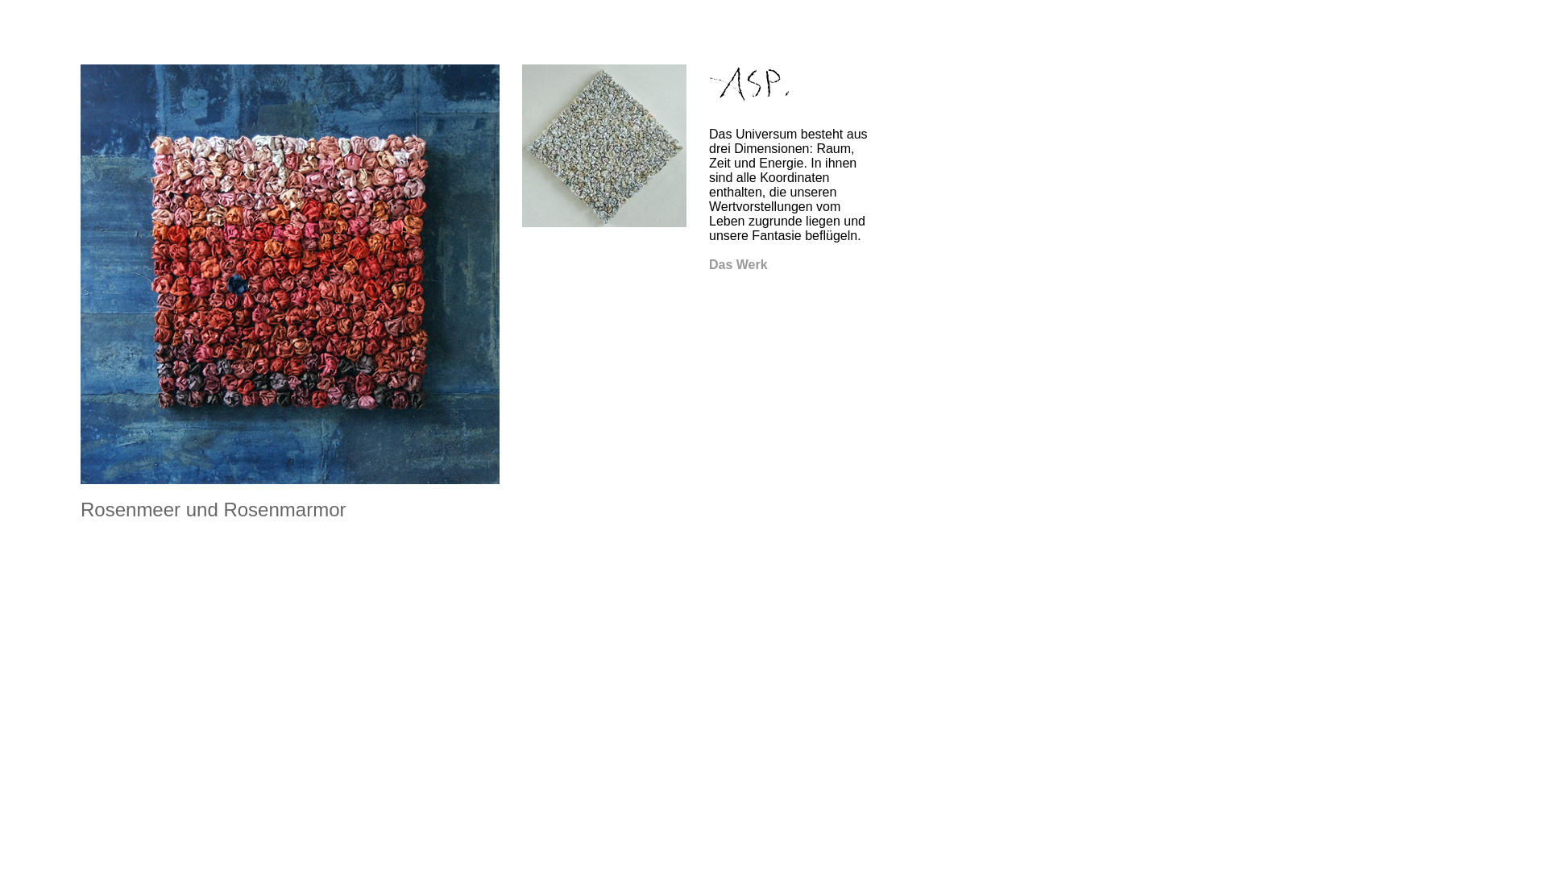 This screenshot has height=870, width=1547. I want to click on Das Werk, so click(738, 264).